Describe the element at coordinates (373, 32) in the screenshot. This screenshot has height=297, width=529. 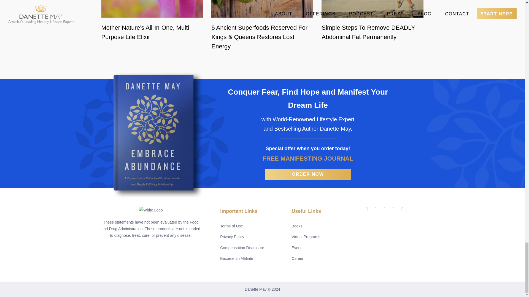
I see `Simple Steps To Remove DEADLY Abdominal Fat Permanently` at that location.